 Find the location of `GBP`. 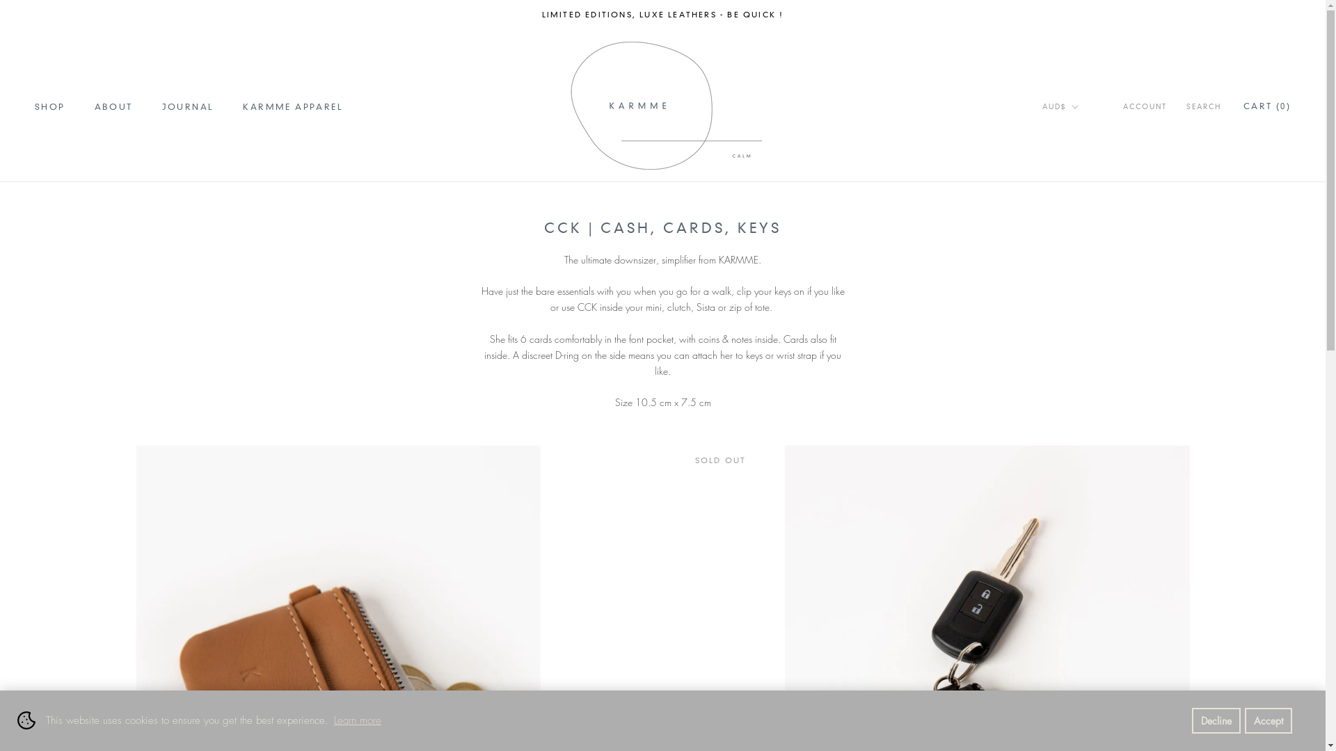

GBP is located at coordinates (1079, 154).